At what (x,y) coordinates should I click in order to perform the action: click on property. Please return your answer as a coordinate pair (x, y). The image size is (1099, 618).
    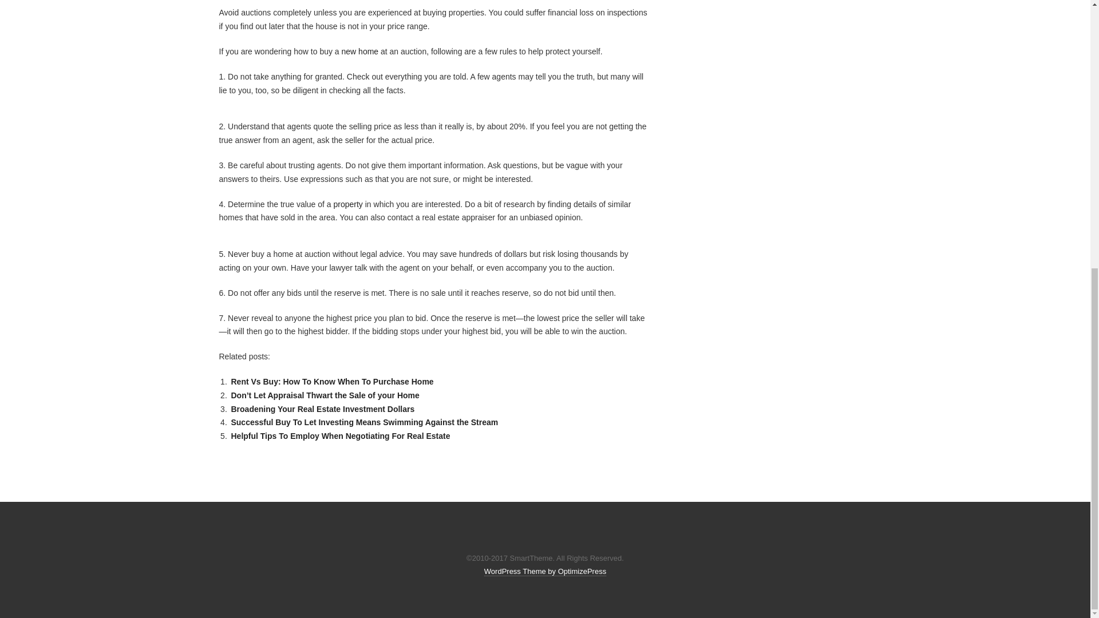
    Looking at the image, I should click on (347, 204).